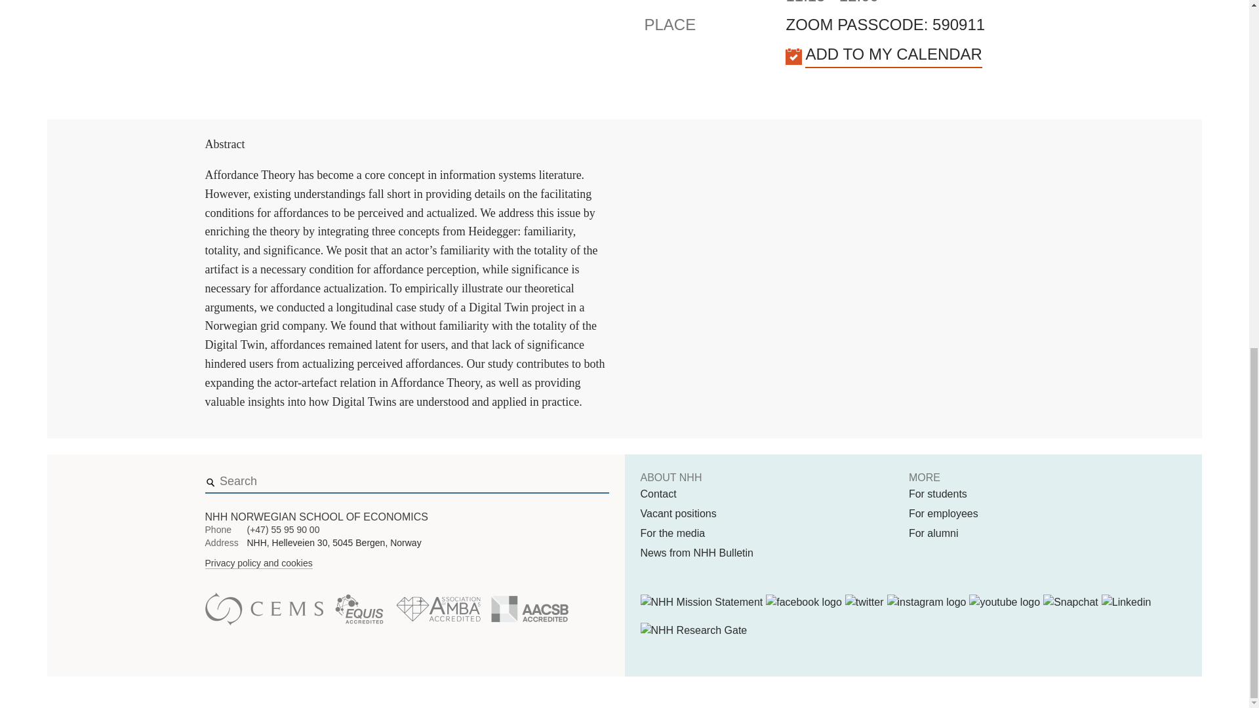  Describe the element at coordinates (943, 514) in the screenshot. I see `For employees` at that location.